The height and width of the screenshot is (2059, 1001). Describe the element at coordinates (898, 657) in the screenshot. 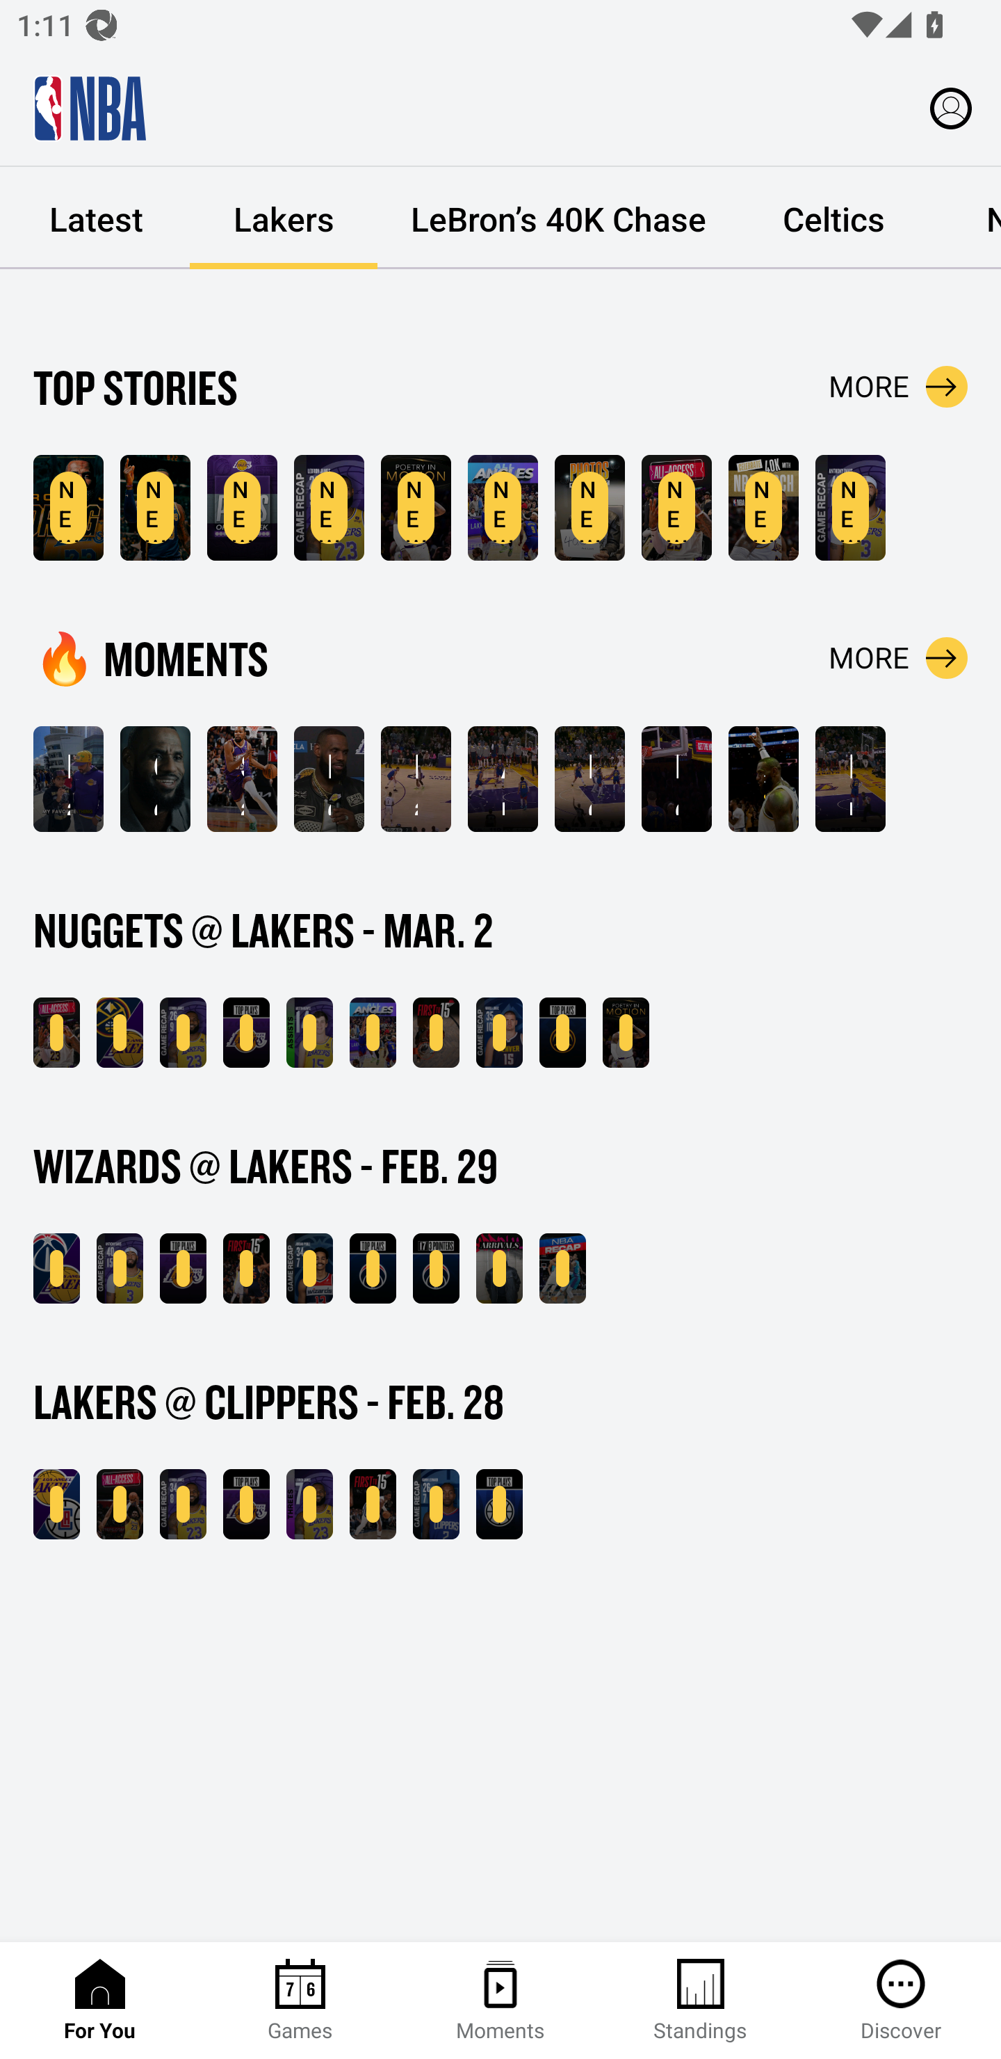

I see `MORE` at that location.